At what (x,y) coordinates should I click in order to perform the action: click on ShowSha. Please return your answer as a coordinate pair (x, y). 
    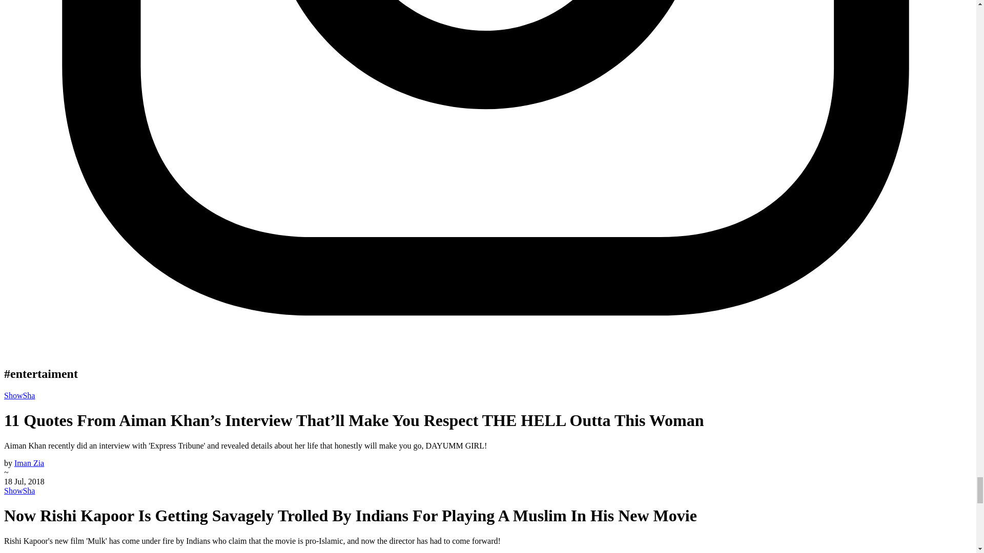
    Looking at the image, I should click on (19, 491).